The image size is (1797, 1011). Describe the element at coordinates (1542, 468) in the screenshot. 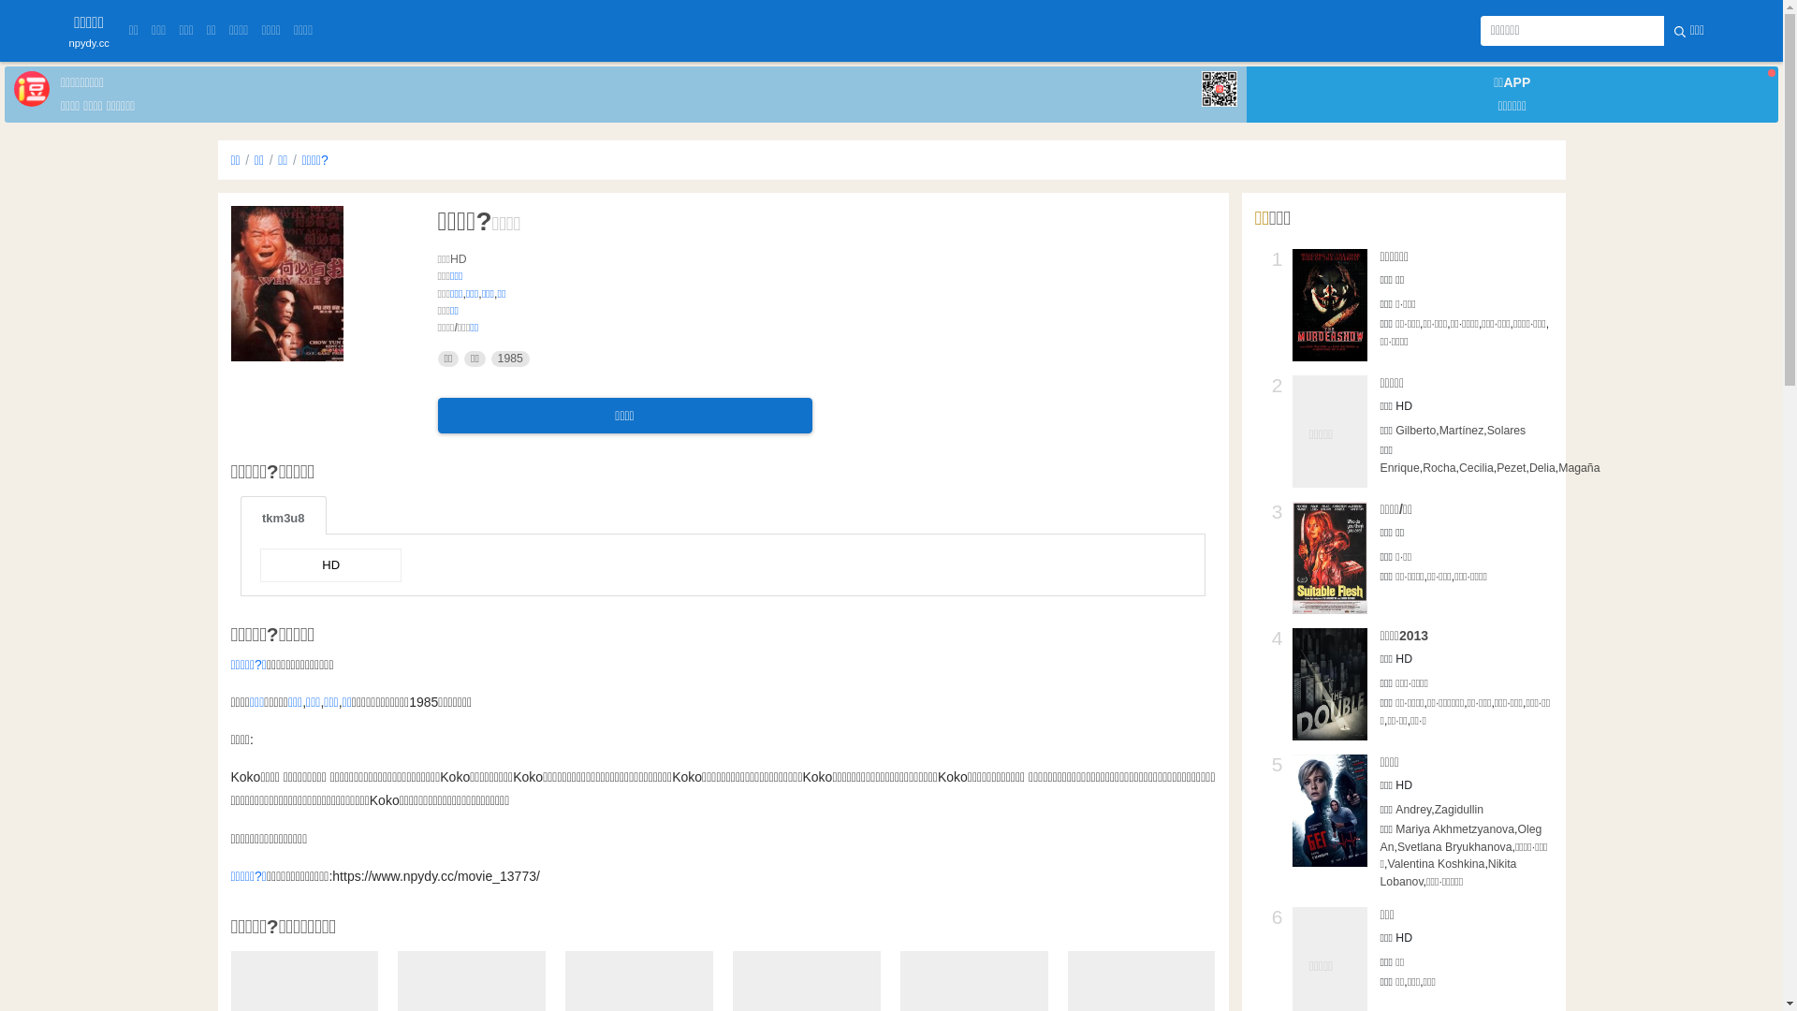

I see `Delia` at that location.